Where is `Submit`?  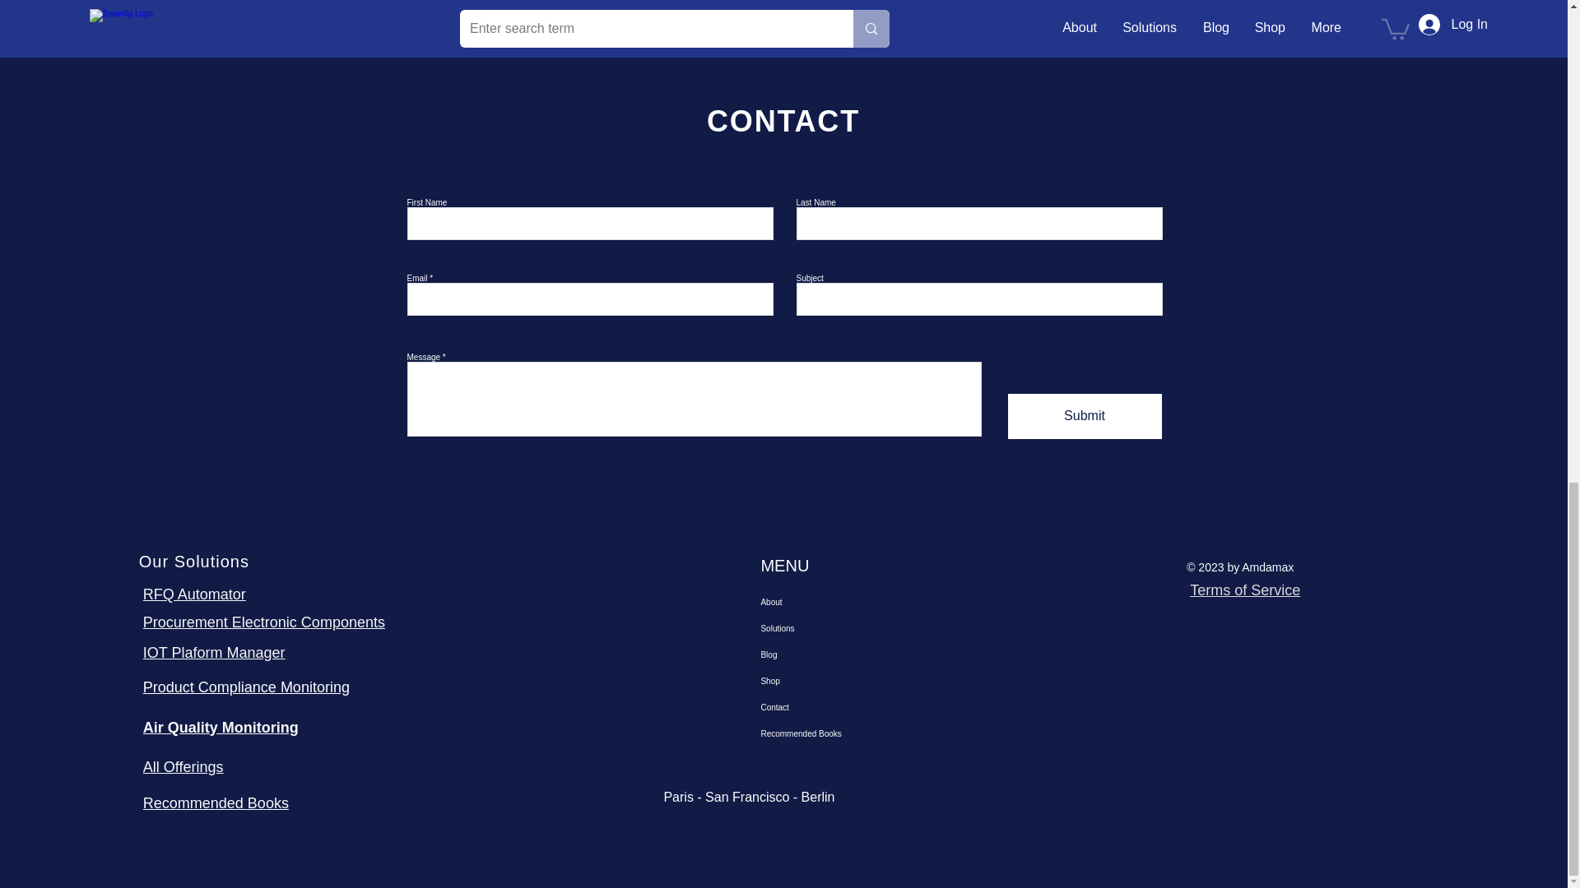
Submit is located at coordinates (1085, 416).